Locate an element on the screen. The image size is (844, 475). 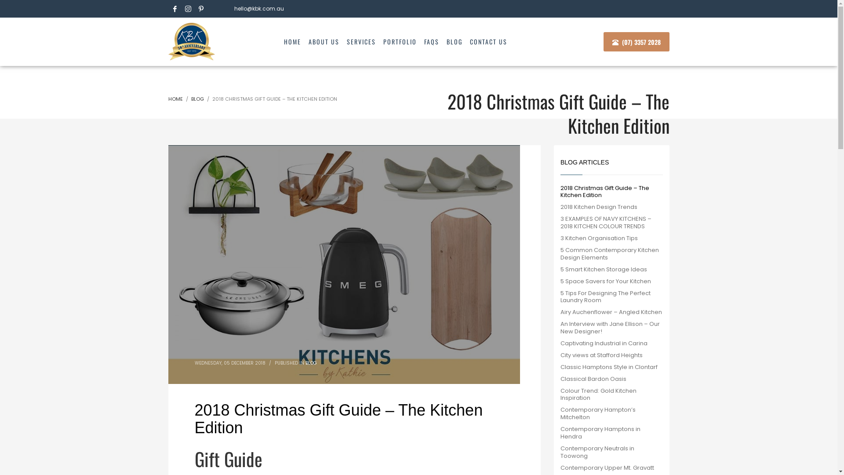
FAQS is located at coordinates (432, 42).